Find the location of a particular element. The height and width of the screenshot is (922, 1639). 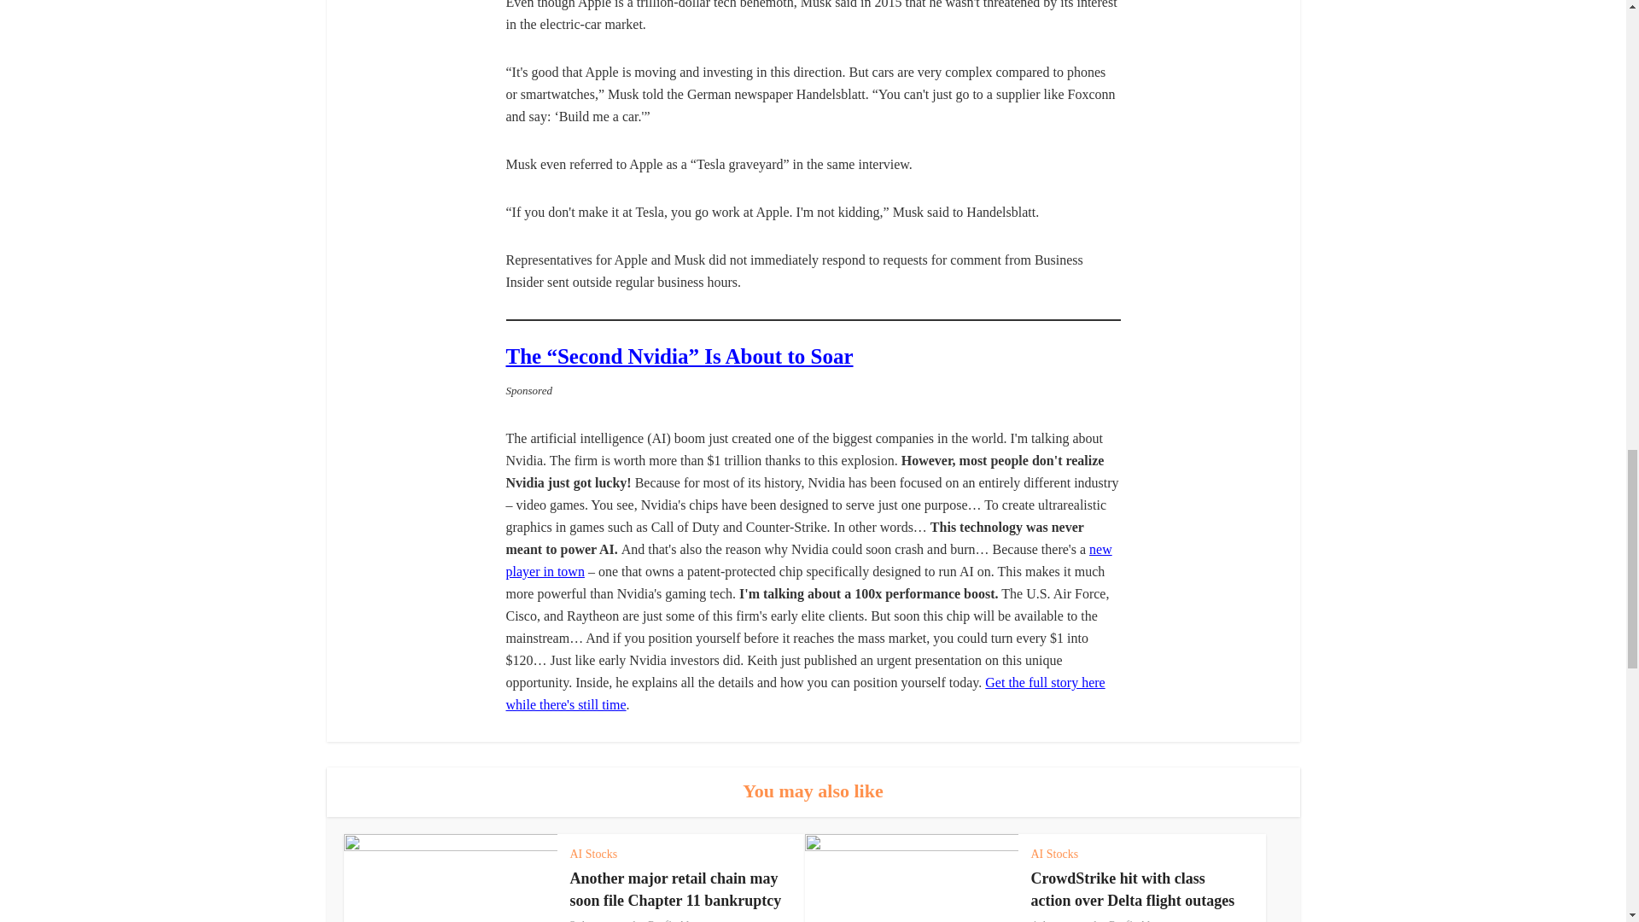

CrowdStrike hit with class action over Delta flight outages is located at coordinates (1133, 890).